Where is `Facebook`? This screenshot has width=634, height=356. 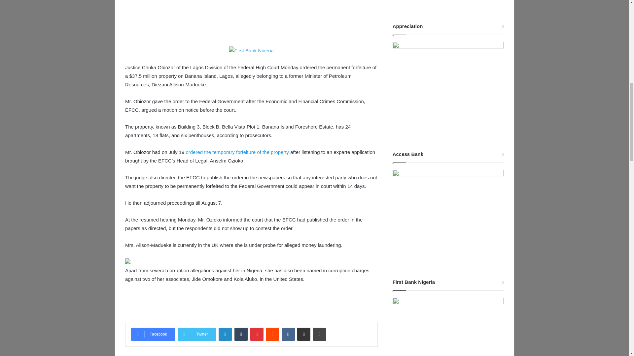 Facebook is located at coordinates (153, 334).